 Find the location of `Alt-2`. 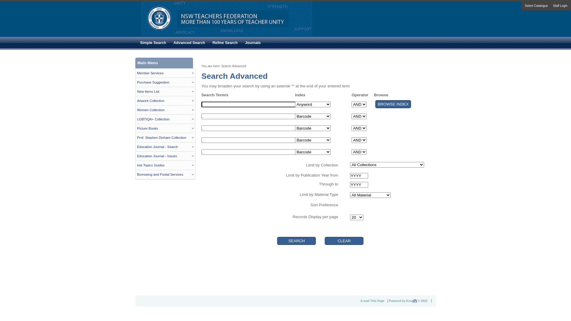

Alt-2 is located at coordinates (344, 241).